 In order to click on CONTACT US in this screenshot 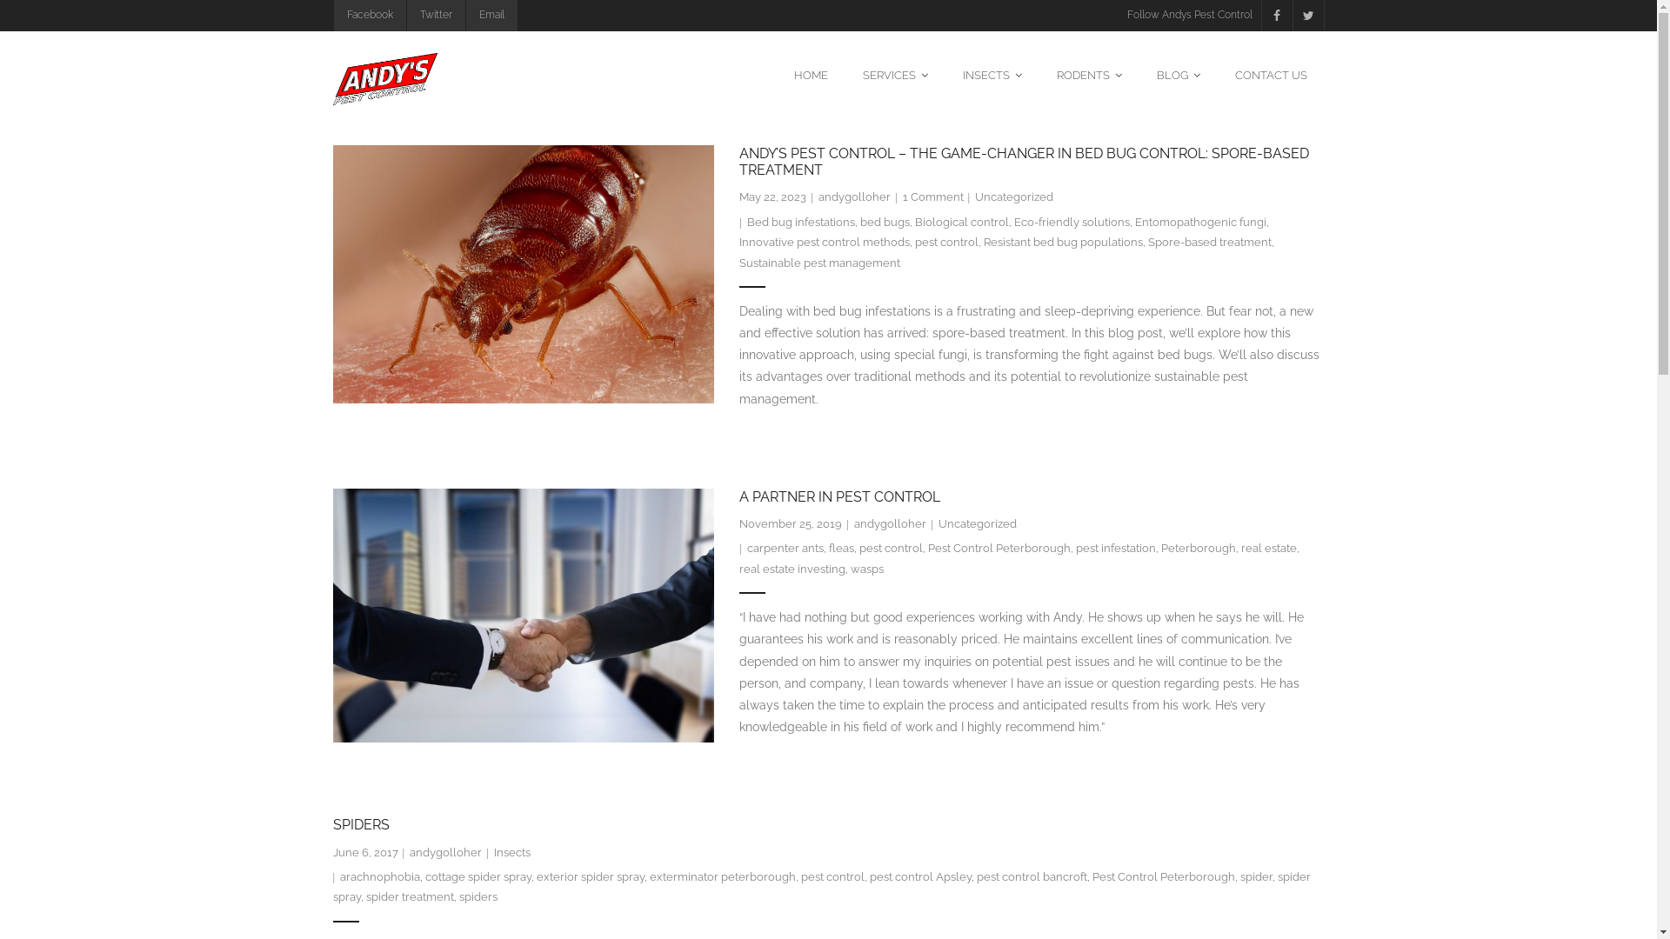, I will do `click(1272, 75)`.